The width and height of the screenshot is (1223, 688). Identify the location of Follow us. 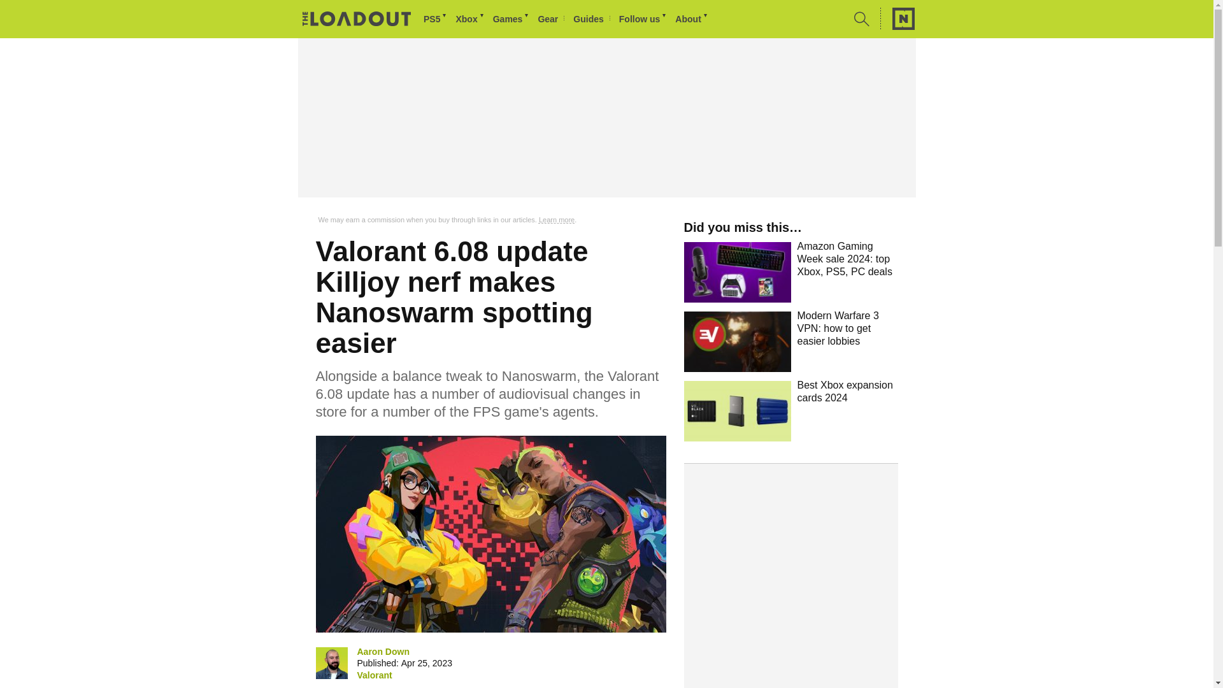
(643, 19).